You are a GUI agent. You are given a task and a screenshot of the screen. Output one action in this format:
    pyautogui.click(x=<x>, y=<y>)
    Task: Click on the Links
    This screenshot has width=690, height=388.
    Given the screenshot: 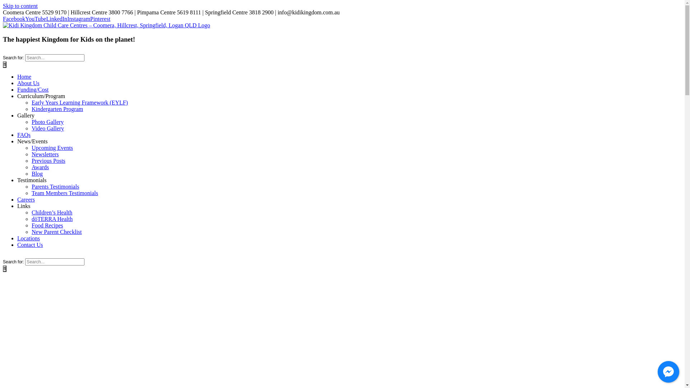 What is the action you would take?
    pyautogui.click(x=24, y=206)
    